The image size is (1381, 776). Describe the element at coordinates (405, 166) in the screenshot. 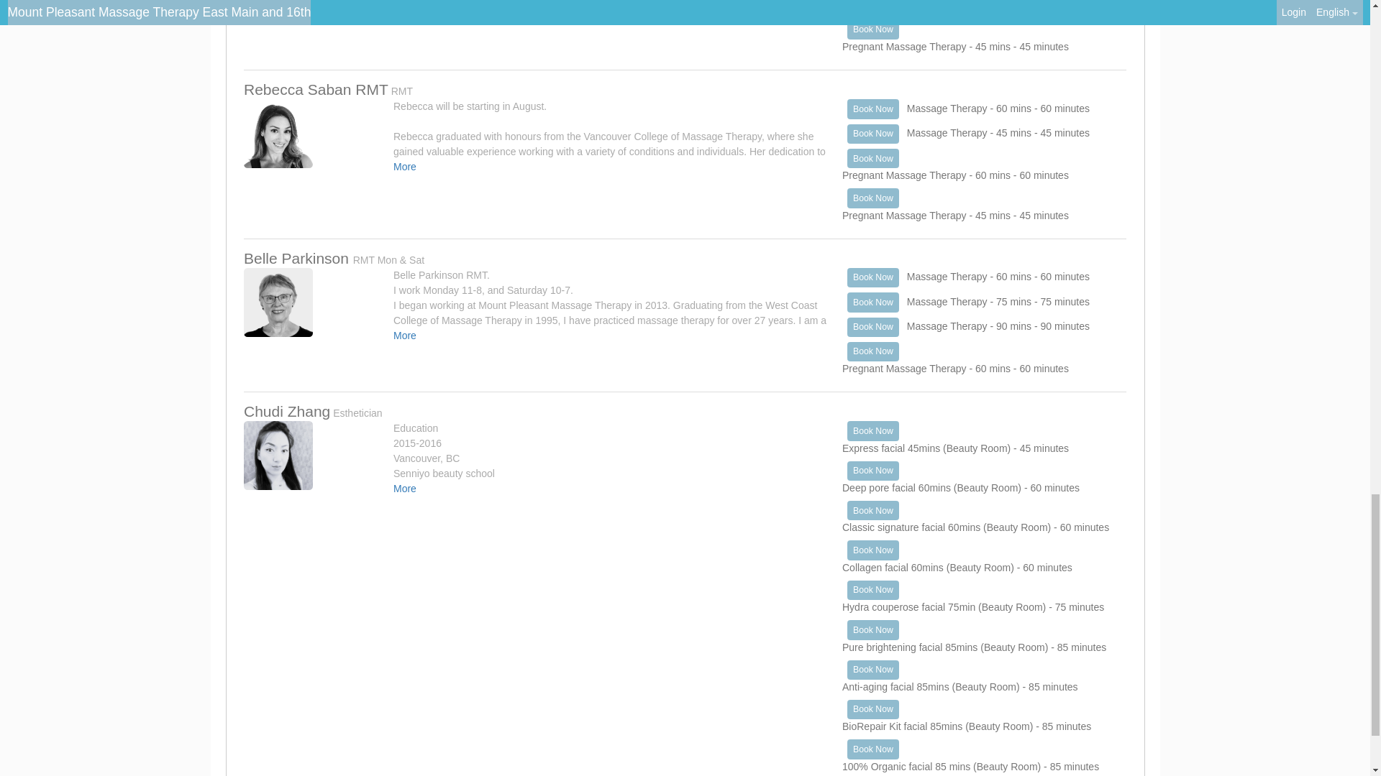

I see `More` at that location.